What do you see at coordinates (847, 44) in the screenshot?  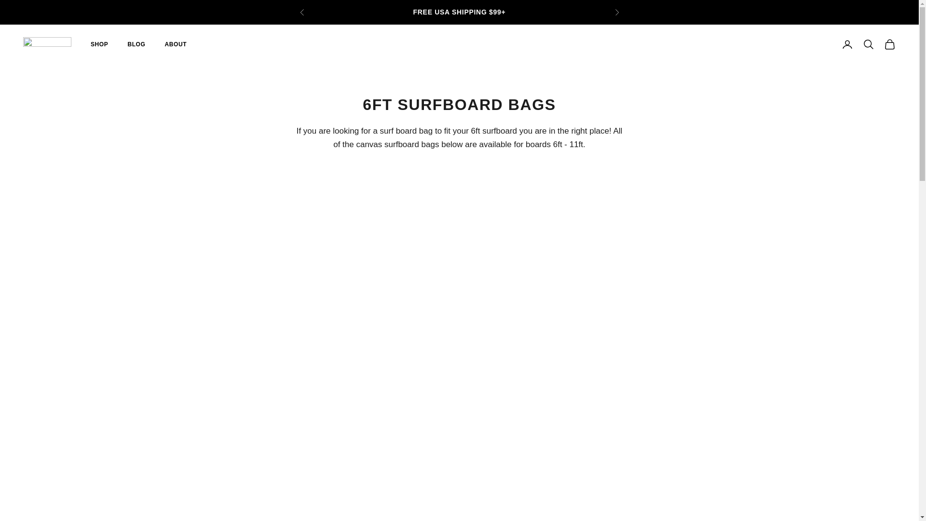 I see `Open account page` at bounding box center [847, 44].